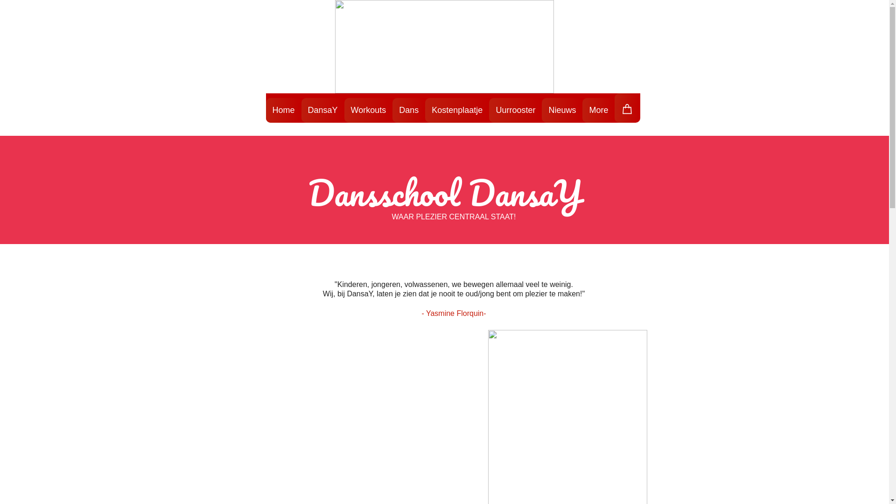 The height and width of the screenshot is (504, 896). Describe the element at coordinates (515, 110) in the screenshot. I see `Uurrooster` at that location.